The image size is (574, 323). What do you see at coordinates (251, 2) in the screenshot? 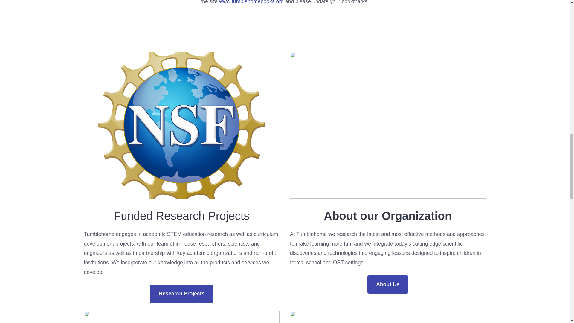
I see `www.tumblehomebooks.org` at bounding box center [251, 2].